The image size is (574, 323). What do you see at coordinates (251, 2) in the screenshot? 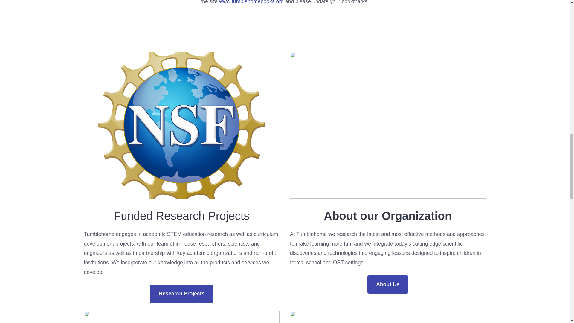
I see `www.tumblehomebooks.org` at bounding box center [251, 2].